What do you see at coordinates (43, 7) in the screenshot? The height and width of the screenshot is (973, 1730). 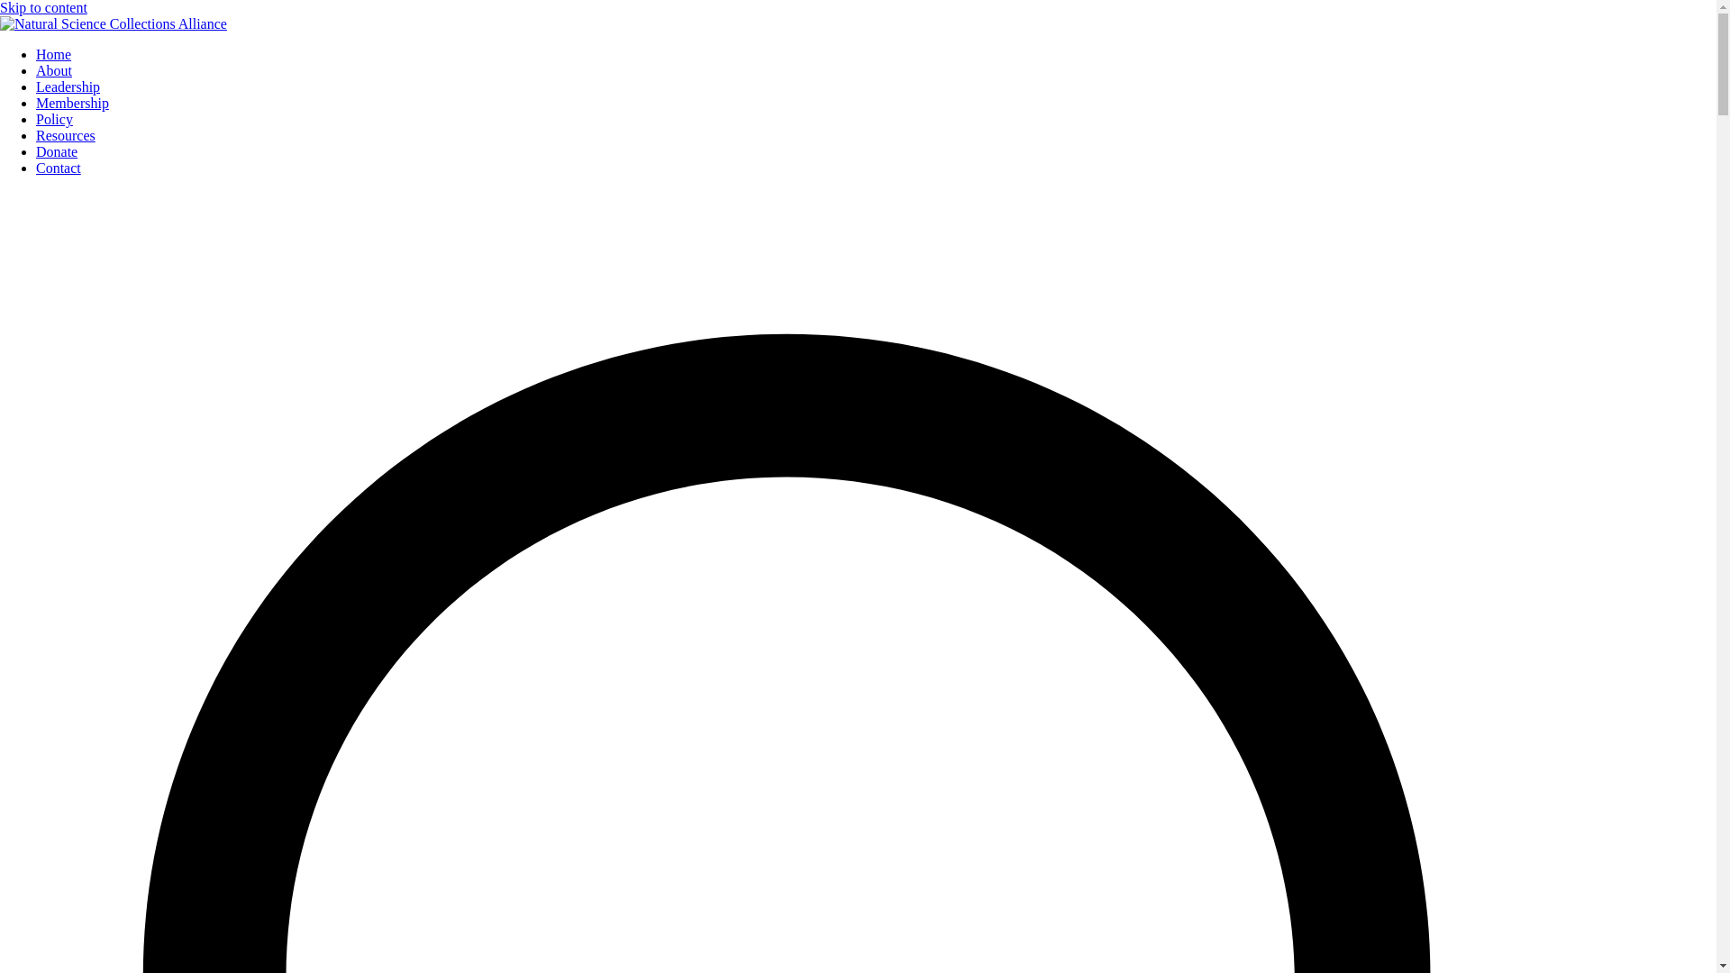 I see `Skip to content` at bounding box center [43, 7].